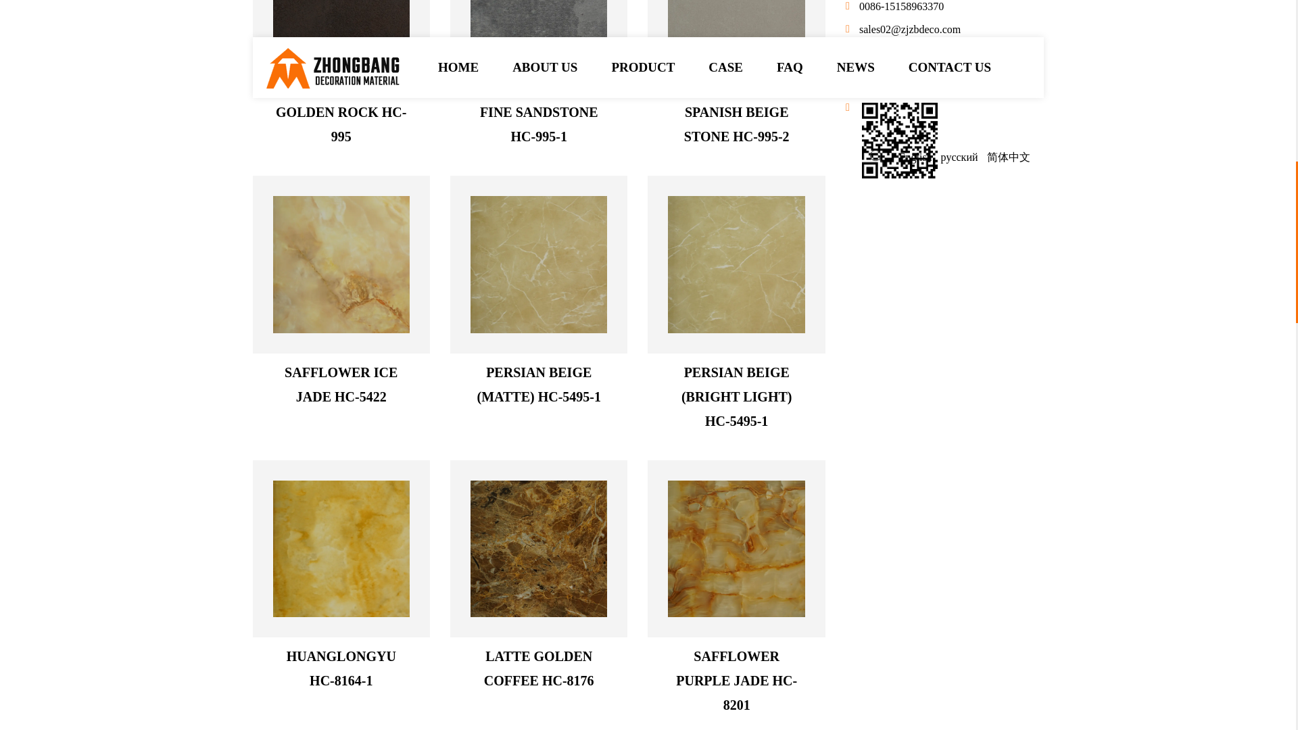 The height and width of the screenshot is (730, 1298). What do you see at coordinates (736, 548) in the screenshot?
I see `Safflower Purple Jade HC-8201` at bounding box center [736, 548].